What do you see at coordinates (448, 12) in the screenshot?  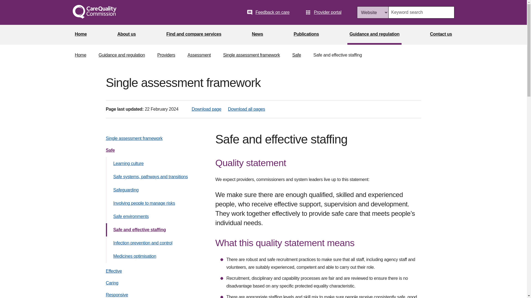 I see `Search` at bounding box center [448, 12].